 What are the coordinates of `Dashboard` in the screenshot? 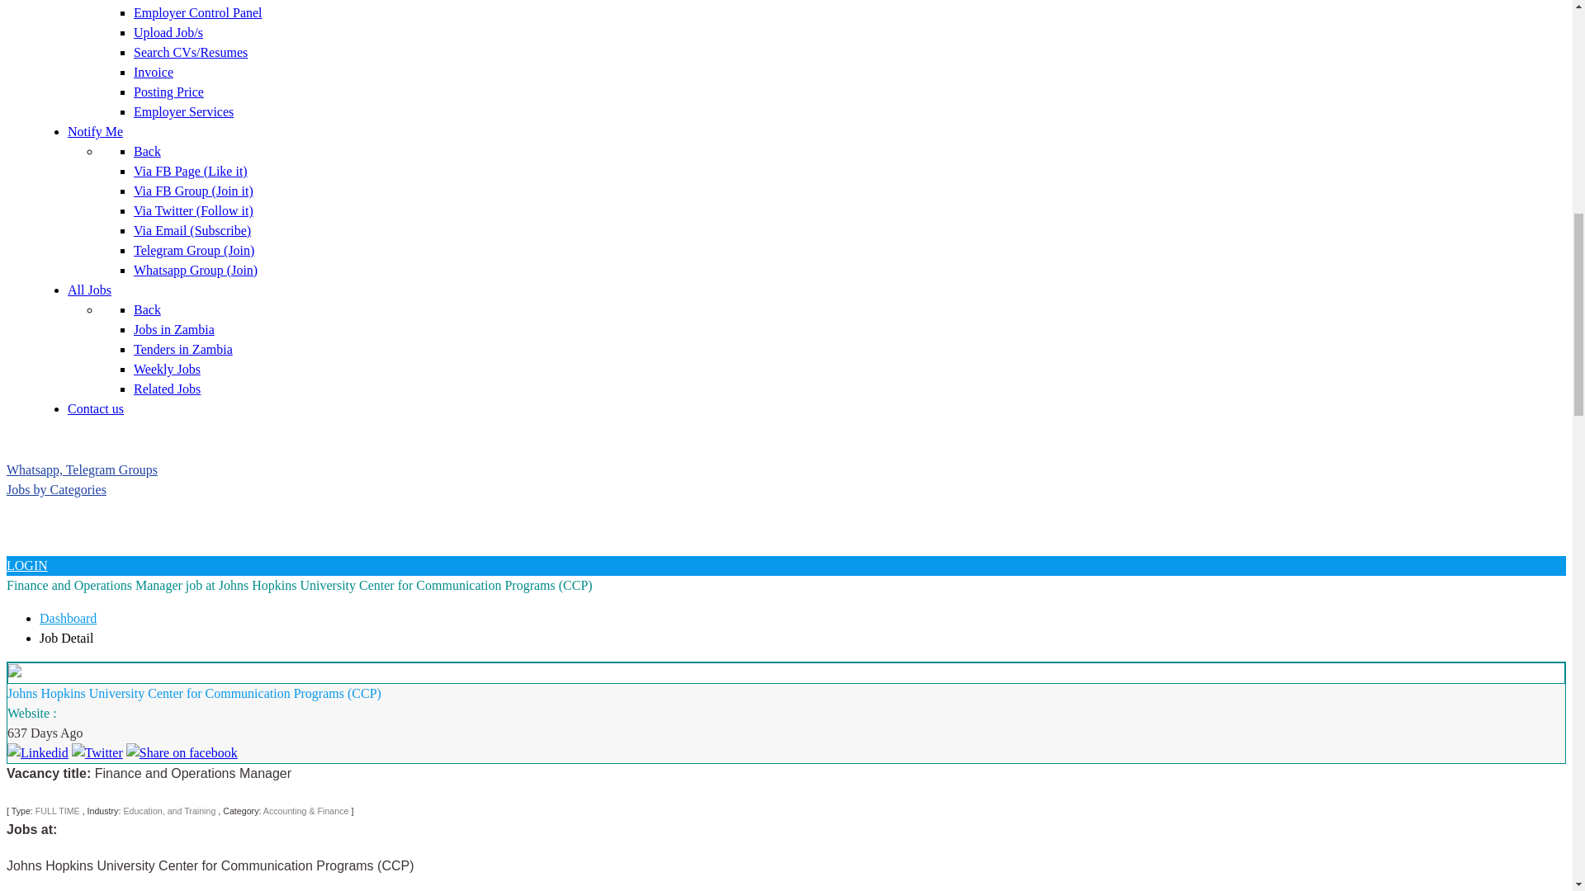 It's located at (68, 618).